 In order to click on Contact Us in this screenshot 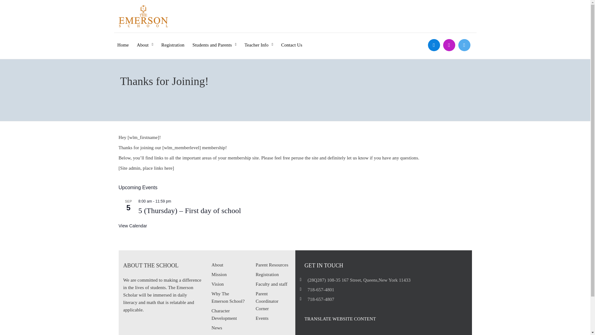, I will do `click(291, 40)`.